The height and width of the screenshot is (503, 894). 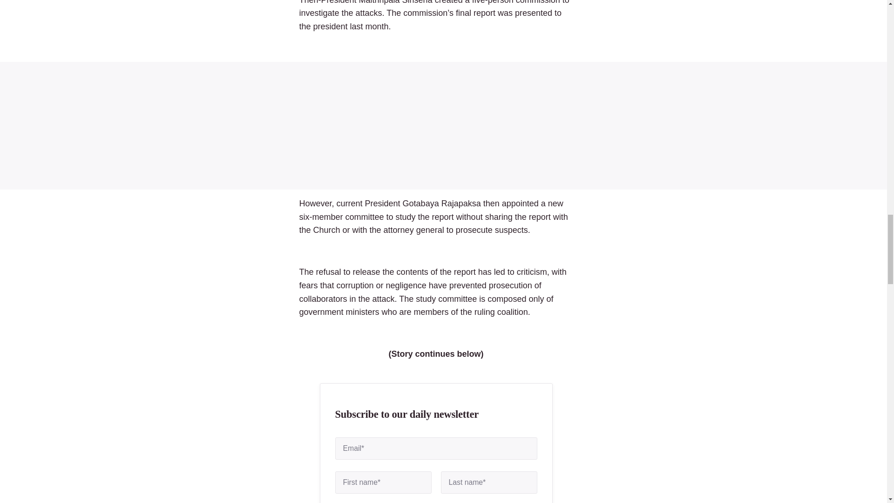 I want to click on 3rd party ad content, so click(x=443, y=126).